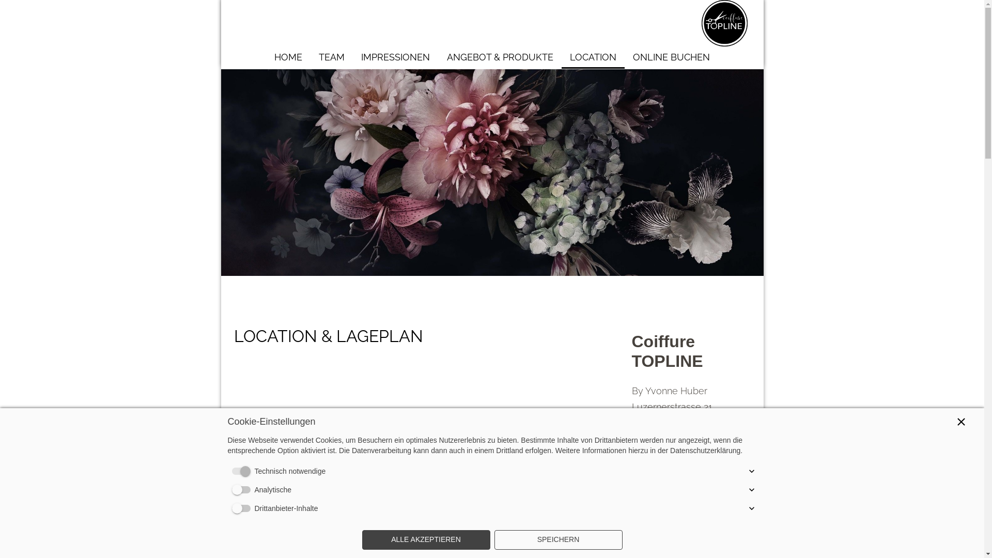 The image size is (992, 558). Describe the element at coordinates (672, 57) in the screenshot. I see `ONLINE BUCHEN` at that location.